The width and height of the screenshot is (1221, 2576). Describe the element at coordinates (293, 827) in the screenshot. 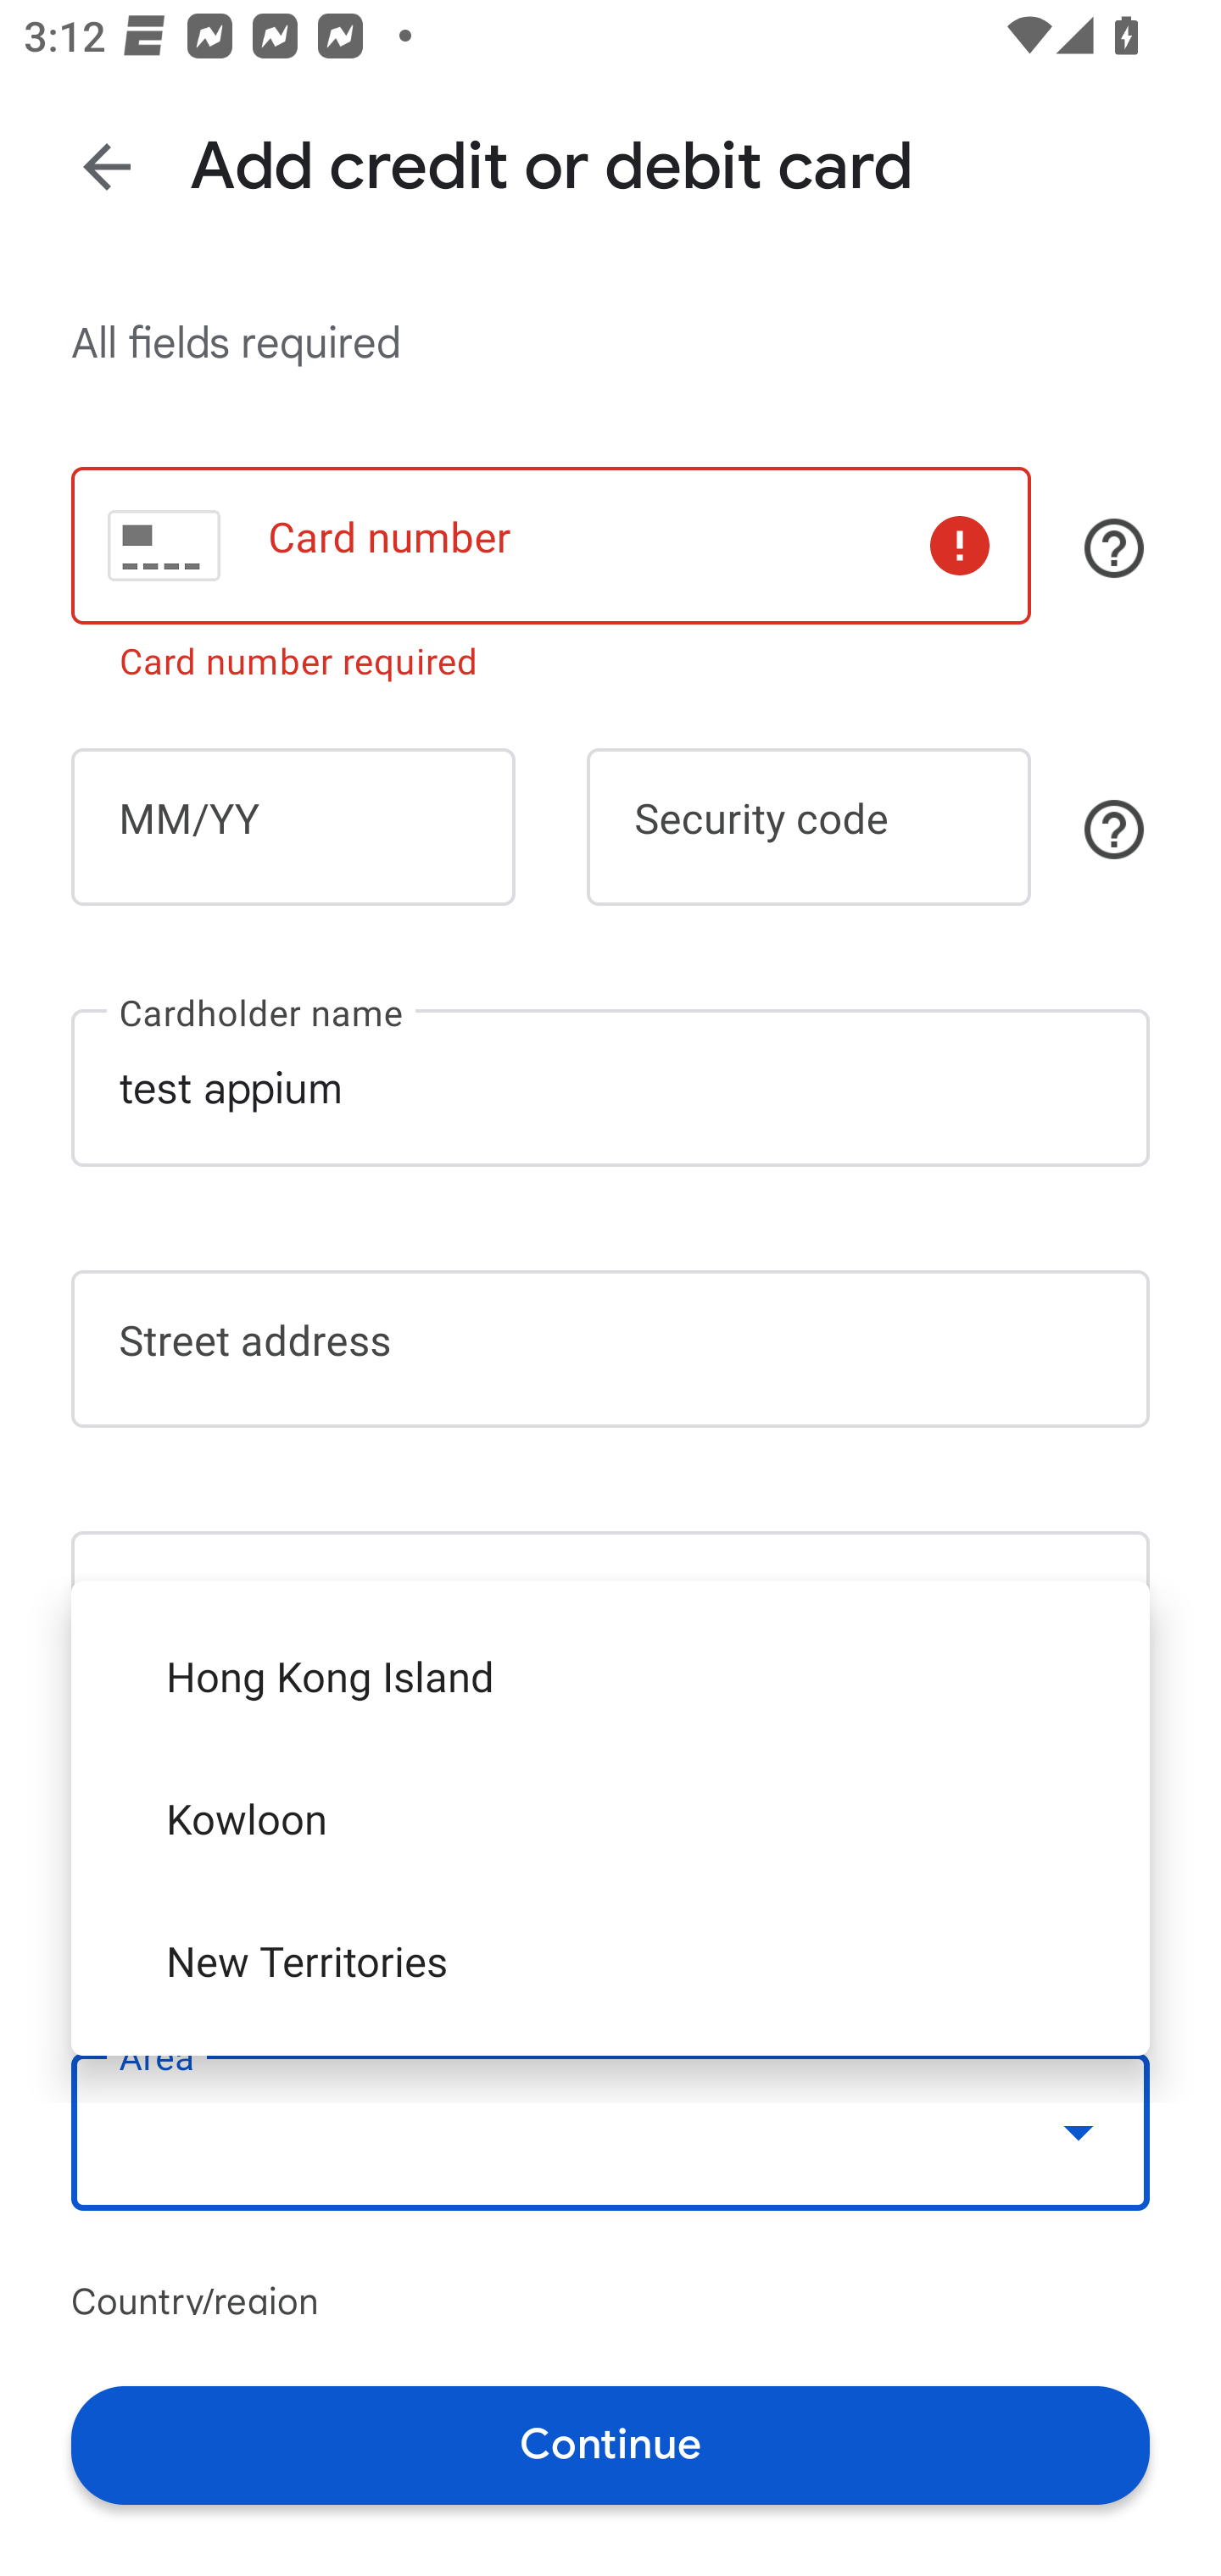

I see `Expiration date, 2 digit month, 2 digit year` at that location.